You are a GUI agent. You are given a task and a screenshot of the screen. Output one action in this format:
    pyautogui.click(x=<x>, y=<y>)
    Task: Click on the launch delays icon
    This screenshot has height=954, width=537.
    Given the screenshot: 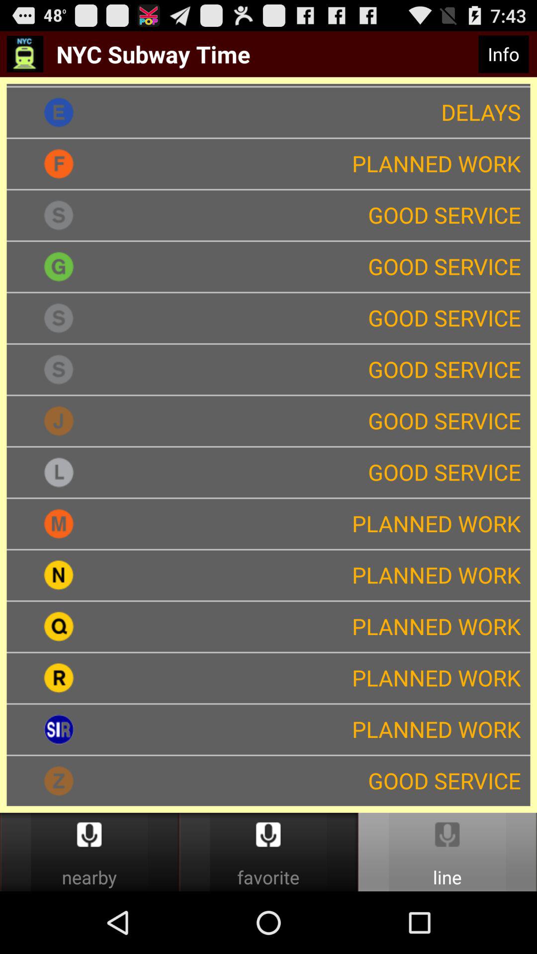 What is the action you would take?
    pyautogui.click(x=320, y=112)
    